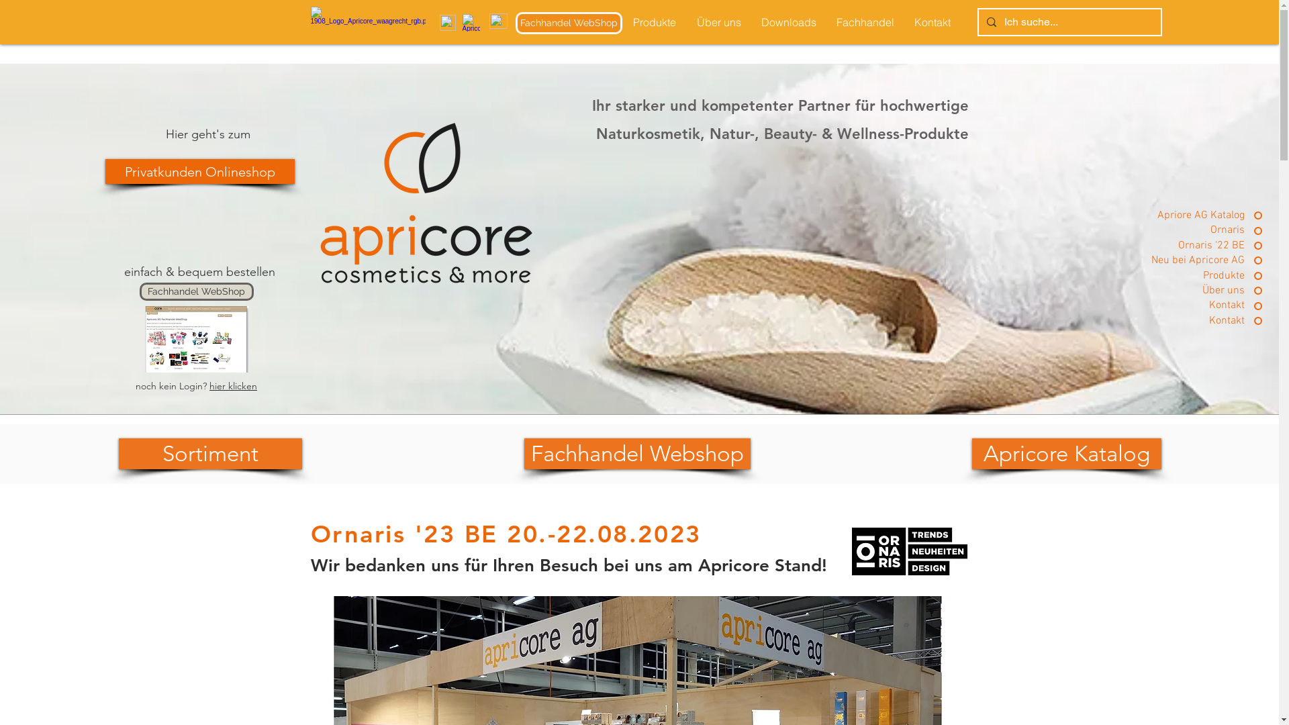 The width and height of the screenshot is (1289, 725). What do you see at coordinates (234, 386) in the screenshot?
I see `hier klicken` at bounding box center [234, 386].